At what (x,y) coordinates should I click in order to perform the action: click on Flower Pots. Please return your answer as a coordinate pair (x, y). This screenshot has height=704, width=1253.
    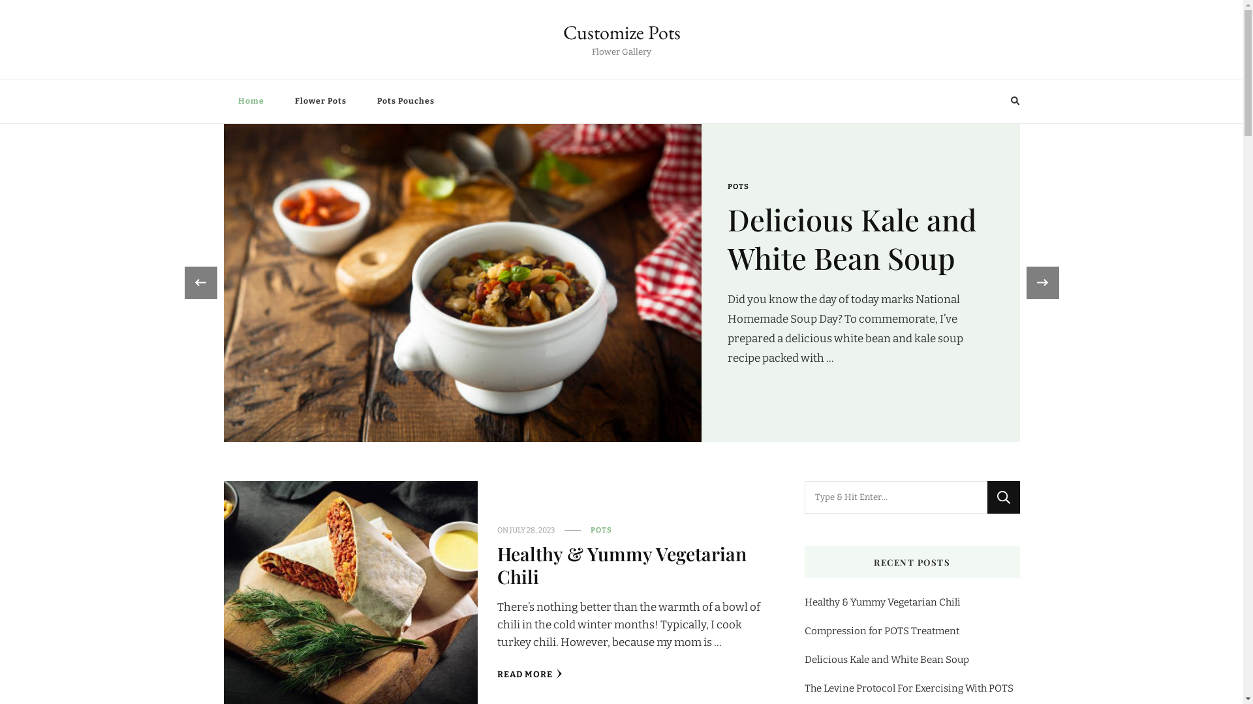
    Looking at the image, I should click on (321, 102).